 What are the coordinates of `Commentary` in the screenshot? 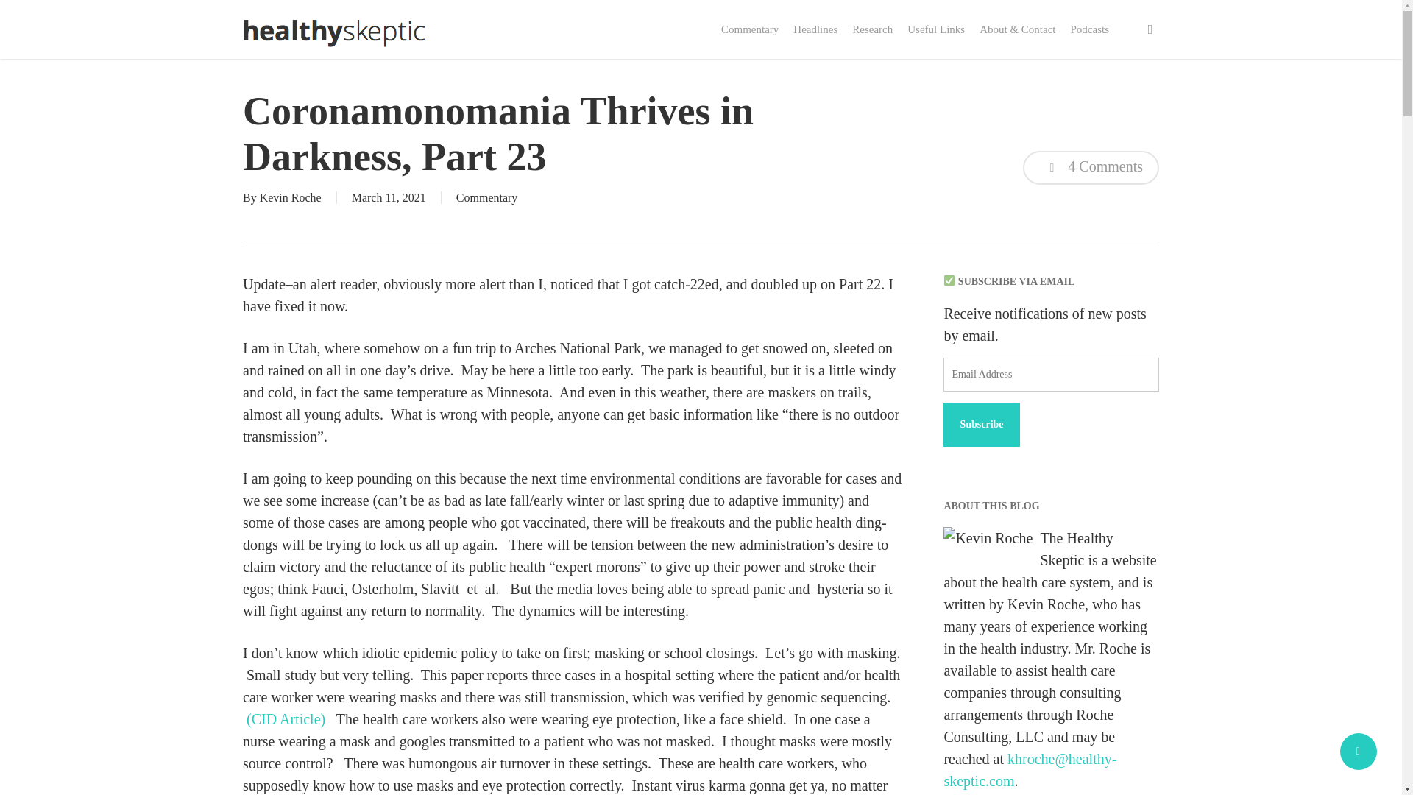 It's located at (487, 197).